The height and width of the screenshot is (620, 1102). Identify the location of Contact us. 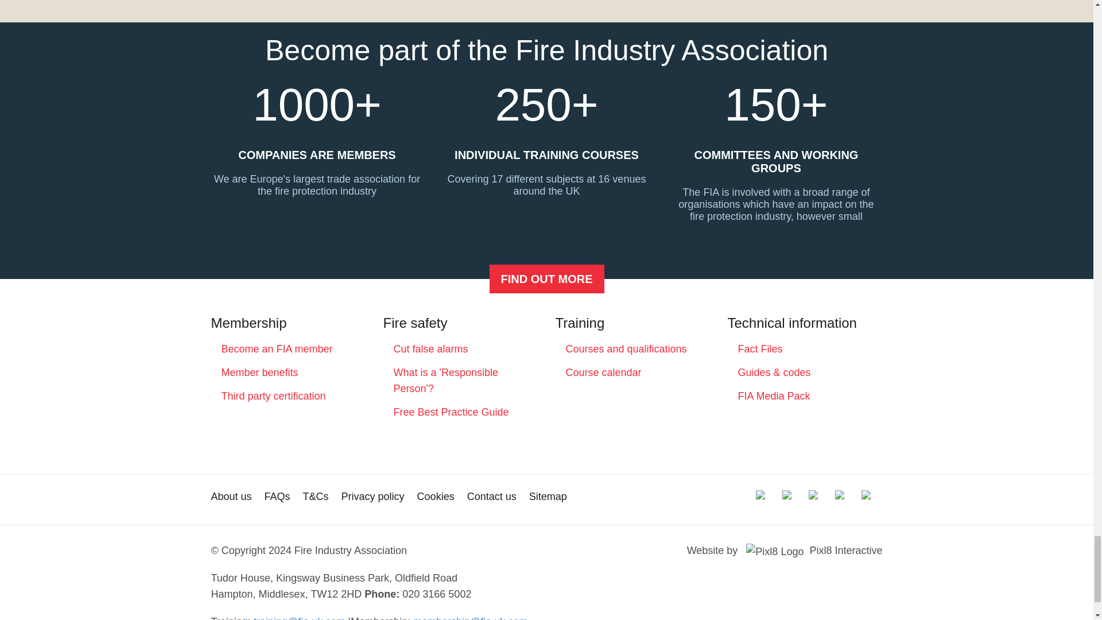
(492, 496).